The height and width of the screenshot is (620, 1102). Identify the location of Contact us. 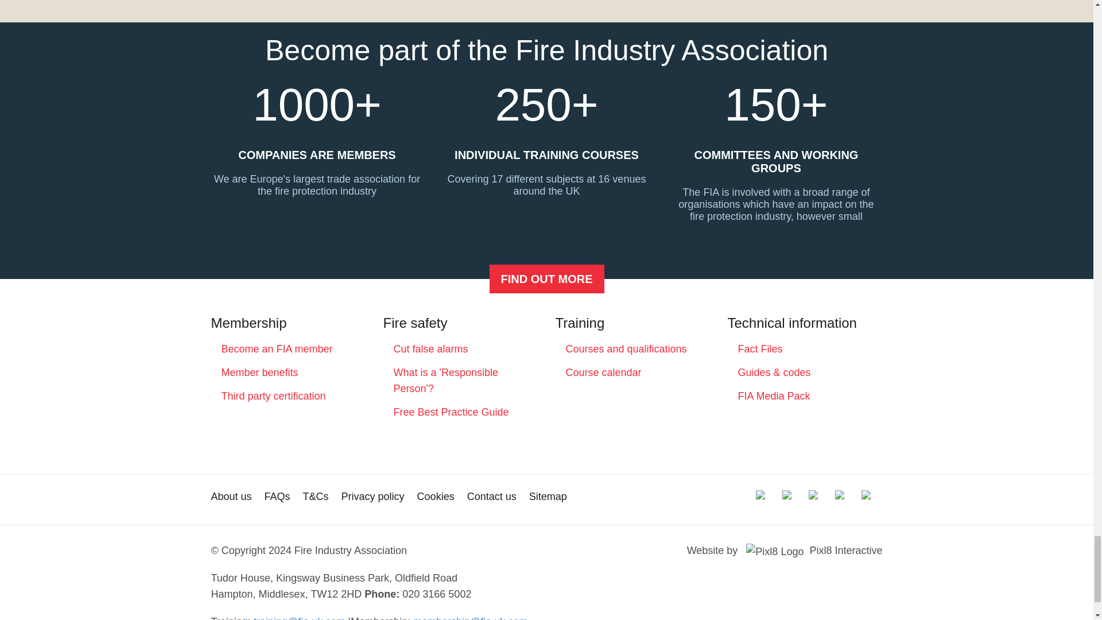
(492, 496).